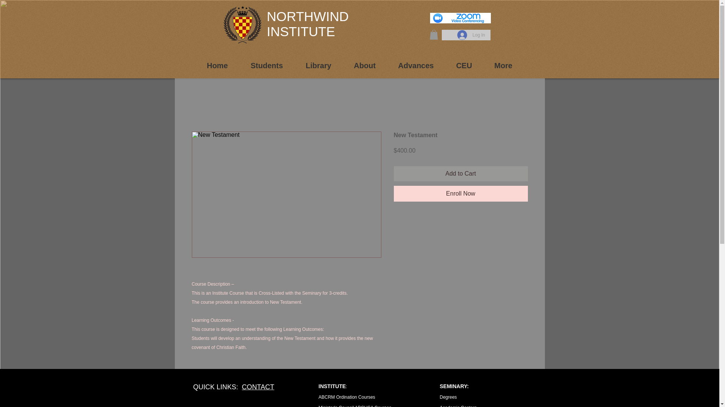  Describe the element at coordinates (267, 66) in the screenshot. I see `Students` at that location.